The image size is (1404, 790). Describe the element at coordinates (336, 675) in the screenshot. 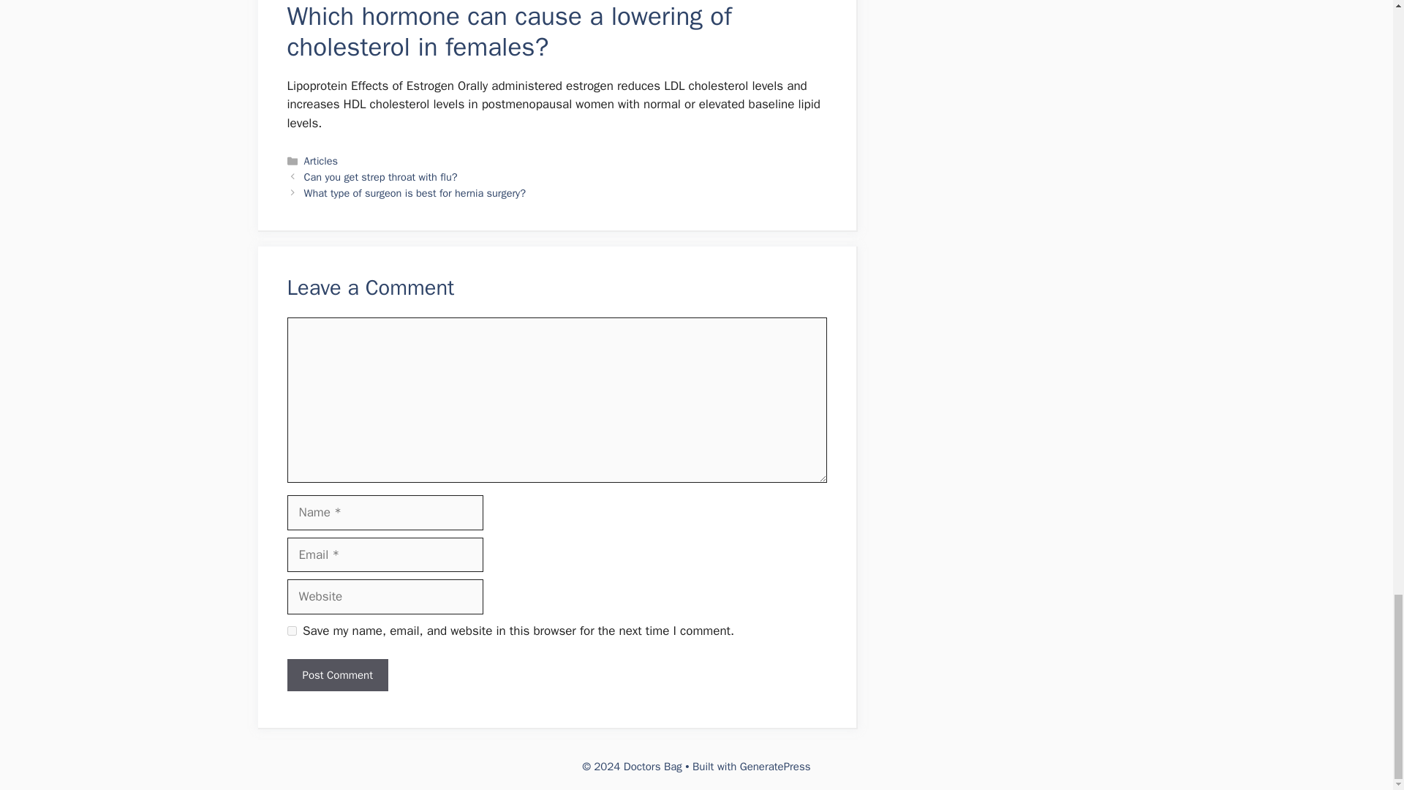

I see `Post Comment` at that location.